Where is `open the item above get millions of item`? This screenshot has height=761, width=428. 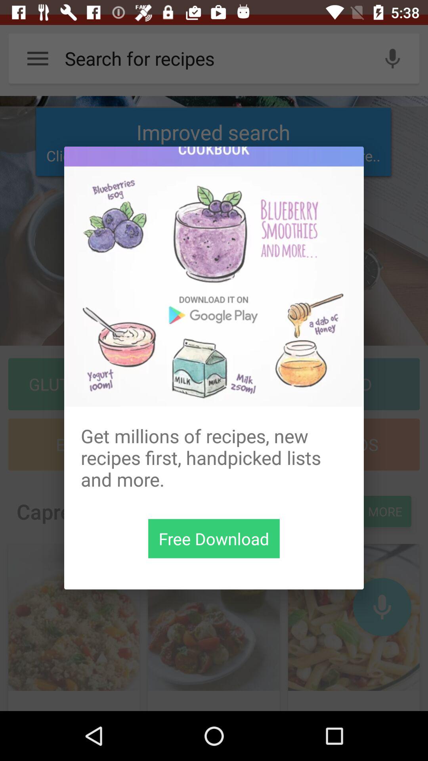
open the item above get millions of item is located at coordinates (214, 277).